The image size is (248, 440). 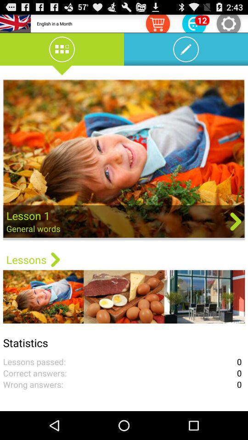 I want to click on share a lesson, so click(x=124, y=159).